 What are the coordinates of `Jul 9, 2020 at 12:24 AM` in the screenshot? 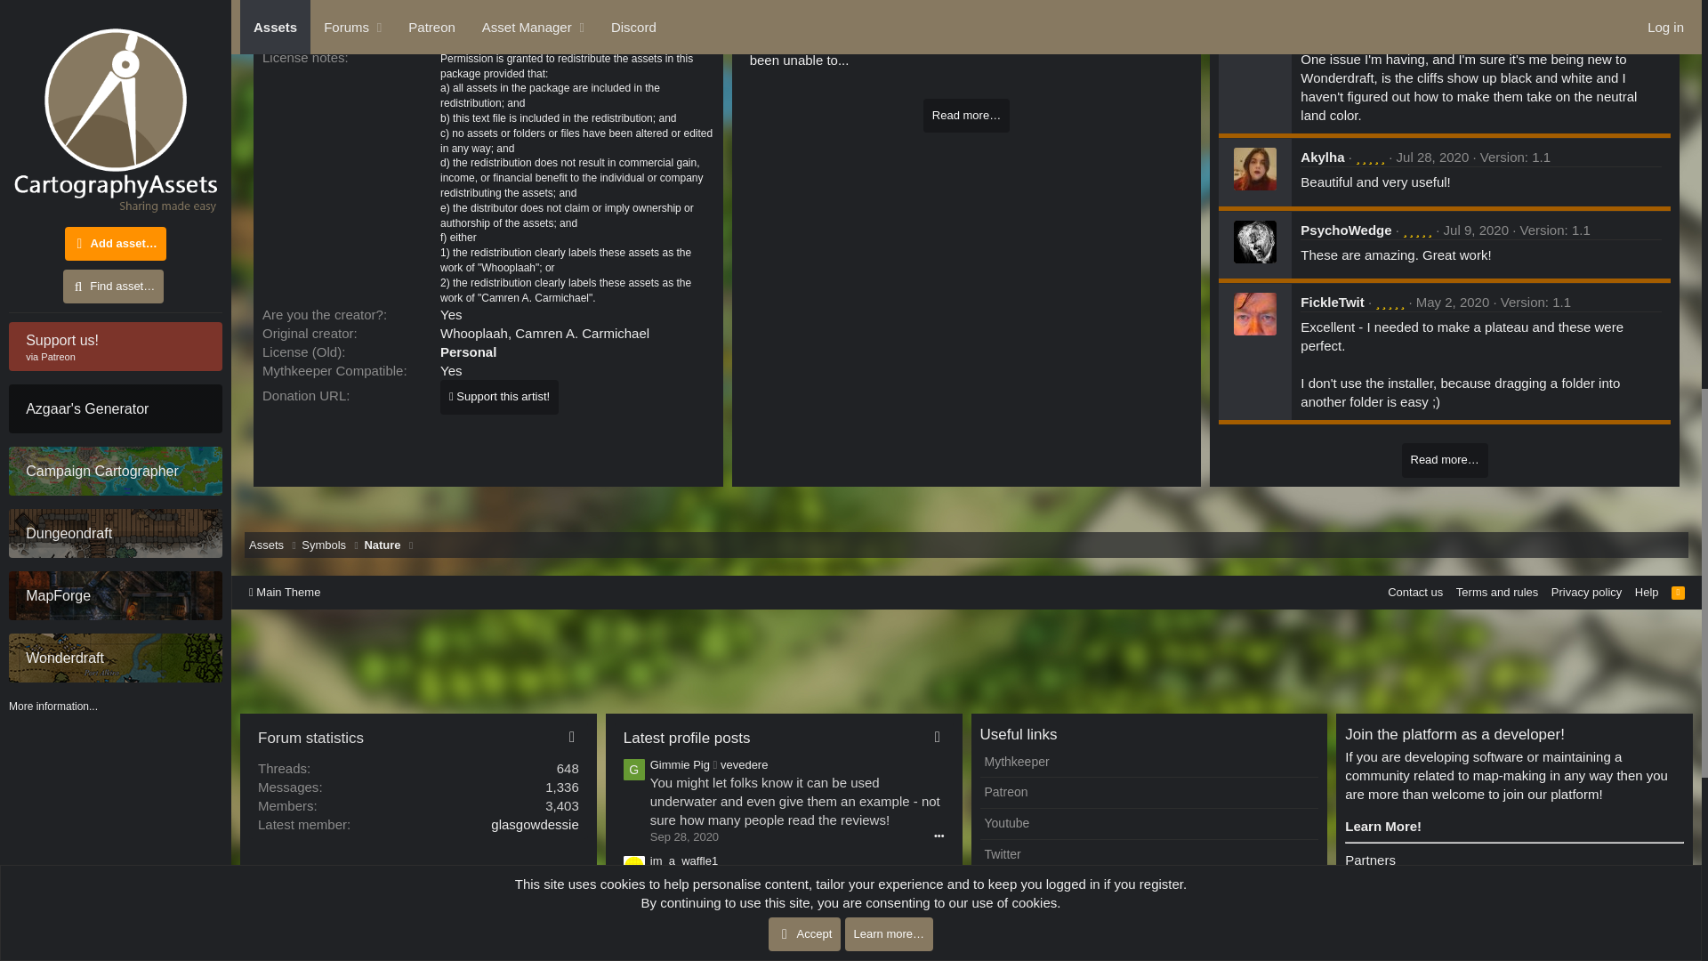 It's located at (1475, 230).